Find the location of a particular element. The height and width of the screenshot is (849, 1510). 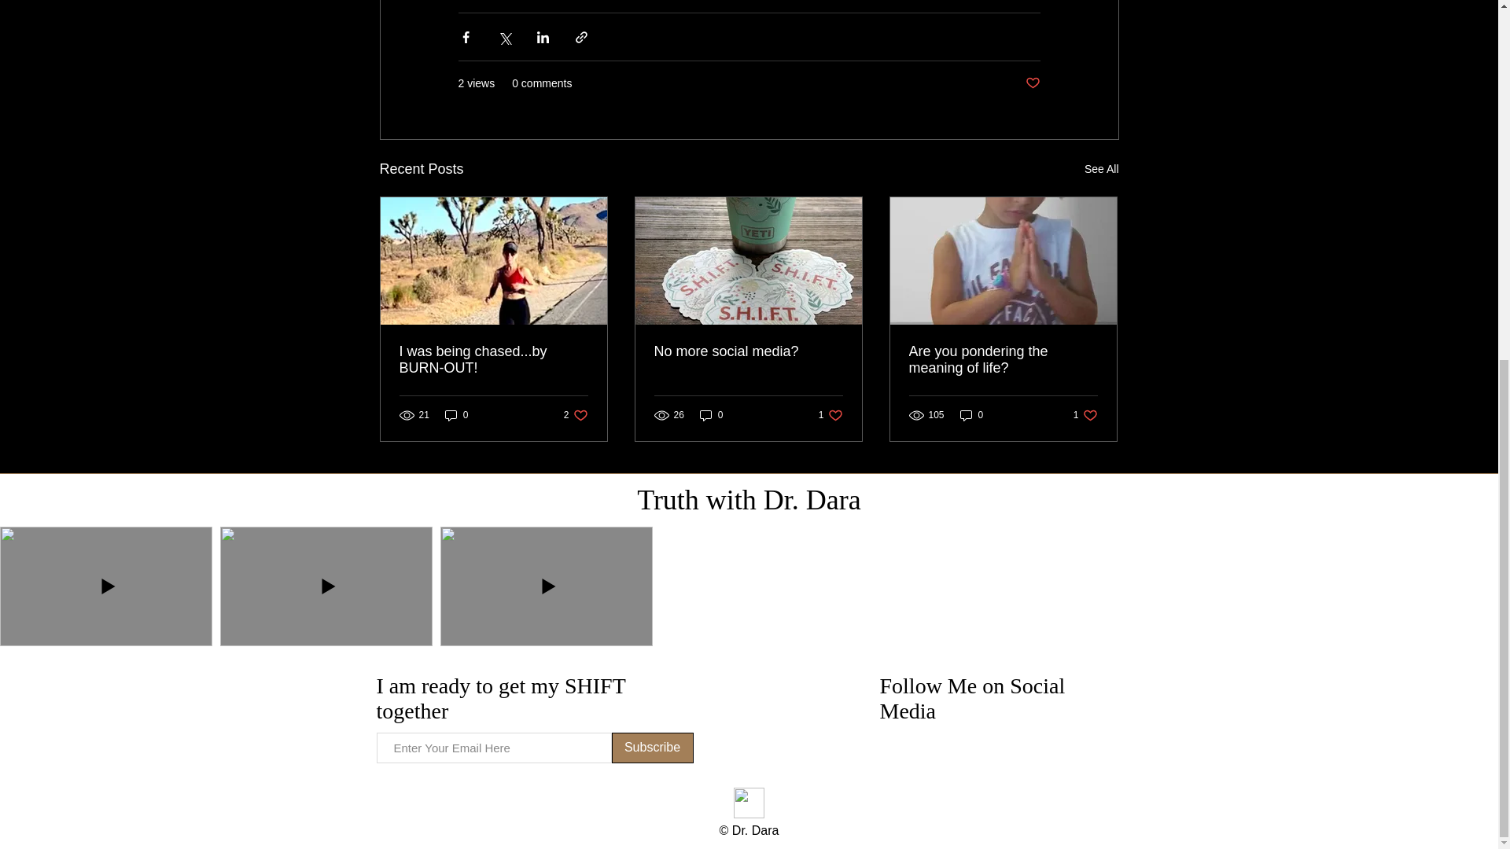

See All is located at coordinates (1101, 169).